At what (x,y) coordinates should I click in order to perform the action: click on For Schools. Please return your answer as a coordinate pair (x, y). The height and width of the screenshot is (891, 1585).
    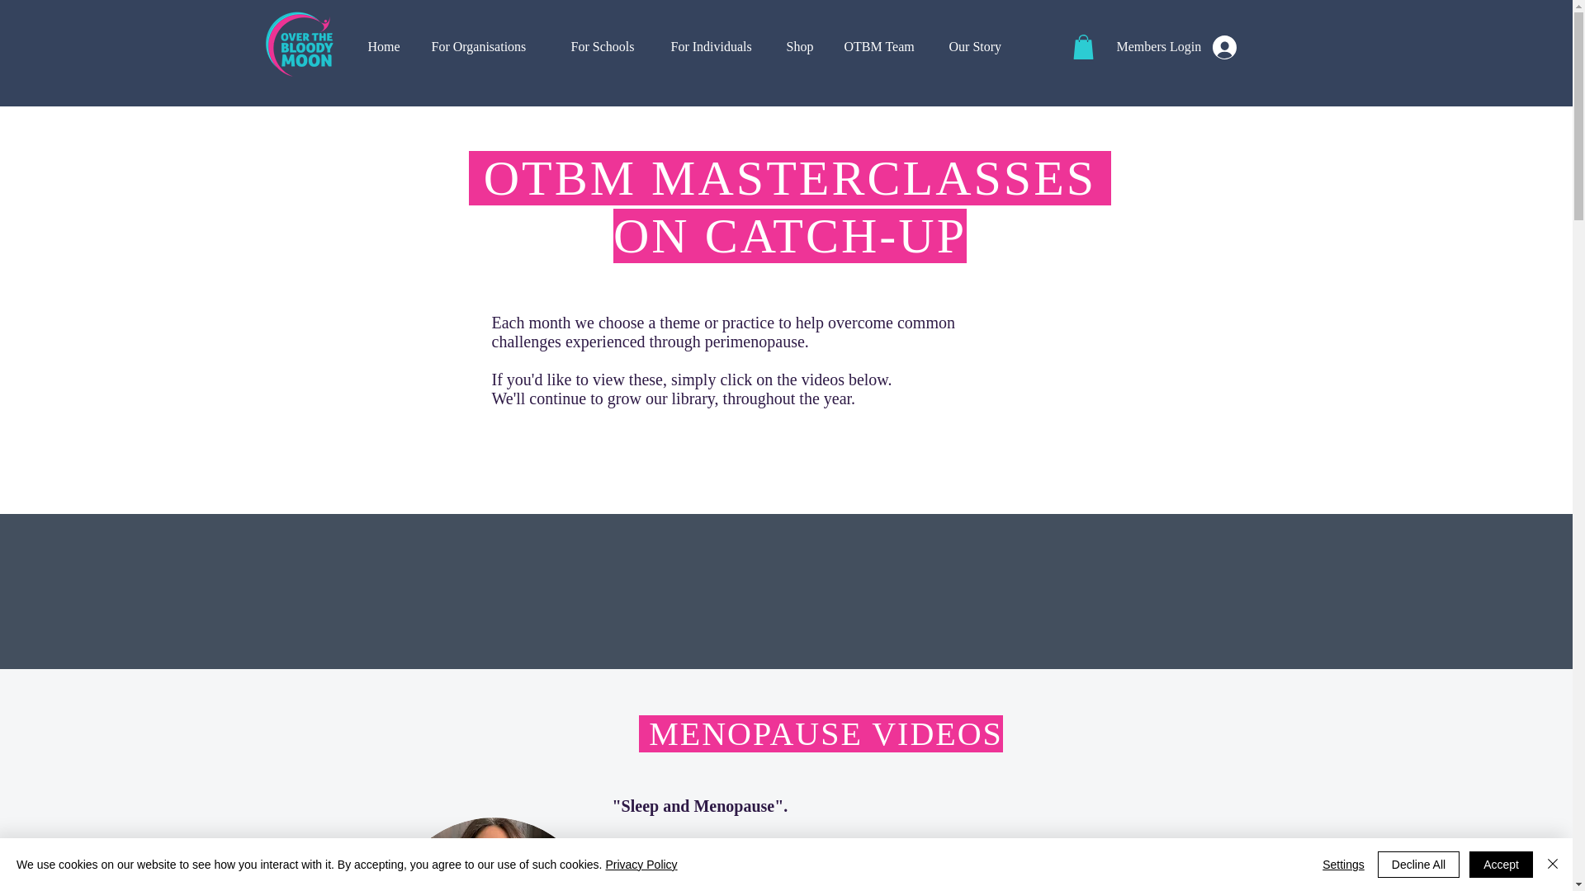
    Looking at the image, I should click on (608, 47).